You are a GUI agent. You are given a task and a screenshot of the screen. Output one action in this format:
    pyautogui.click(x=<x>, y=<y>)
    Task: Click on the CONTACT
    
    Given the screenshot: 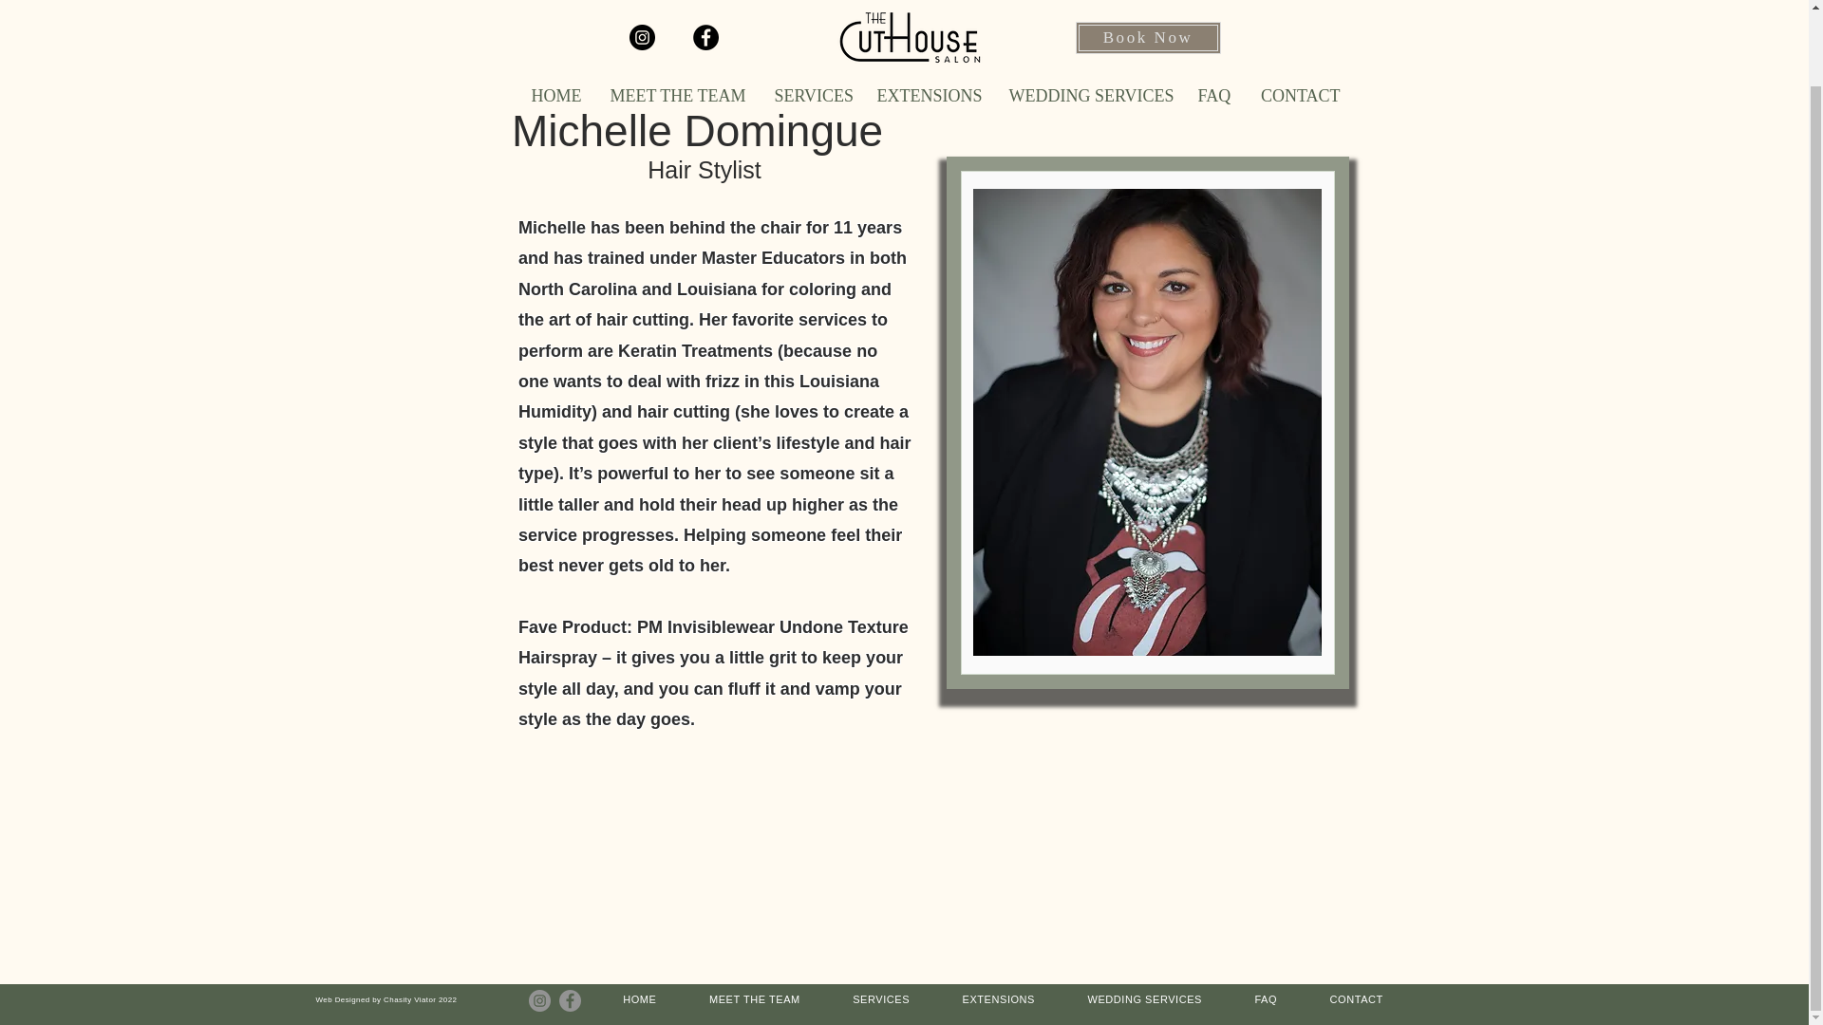 What is the action you would take?
    pyautogui.click(x=1299, y=17)
    